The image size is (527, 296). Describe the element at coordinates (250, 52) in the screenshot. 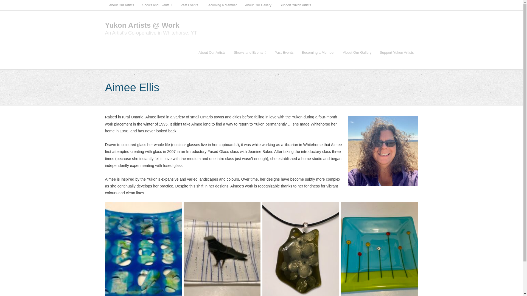

I see `Shows and Events` at that location.